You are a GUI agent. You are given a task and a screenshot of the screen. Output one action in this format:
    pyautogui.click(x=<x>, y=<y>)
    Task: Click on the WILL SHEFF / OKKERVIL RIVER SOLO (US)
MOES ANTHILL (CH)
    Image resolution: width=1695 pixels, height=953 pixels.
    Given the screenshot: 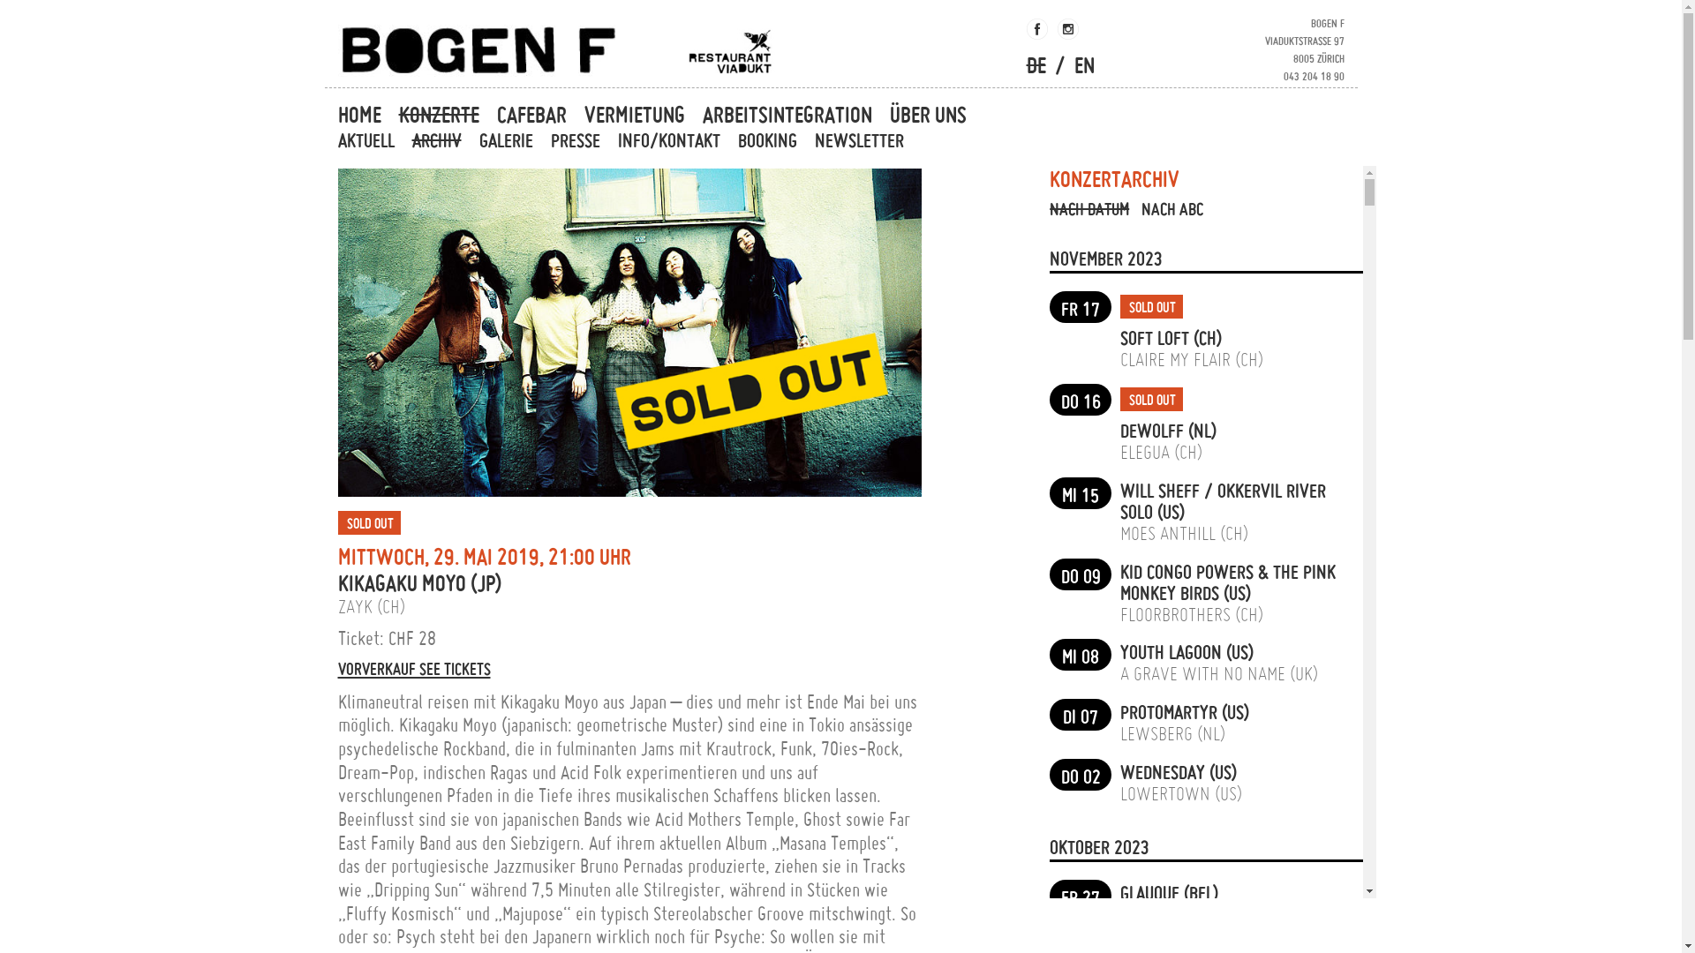 What is the action you would take?
    pyautogui.click(x=1233, y=510)
    